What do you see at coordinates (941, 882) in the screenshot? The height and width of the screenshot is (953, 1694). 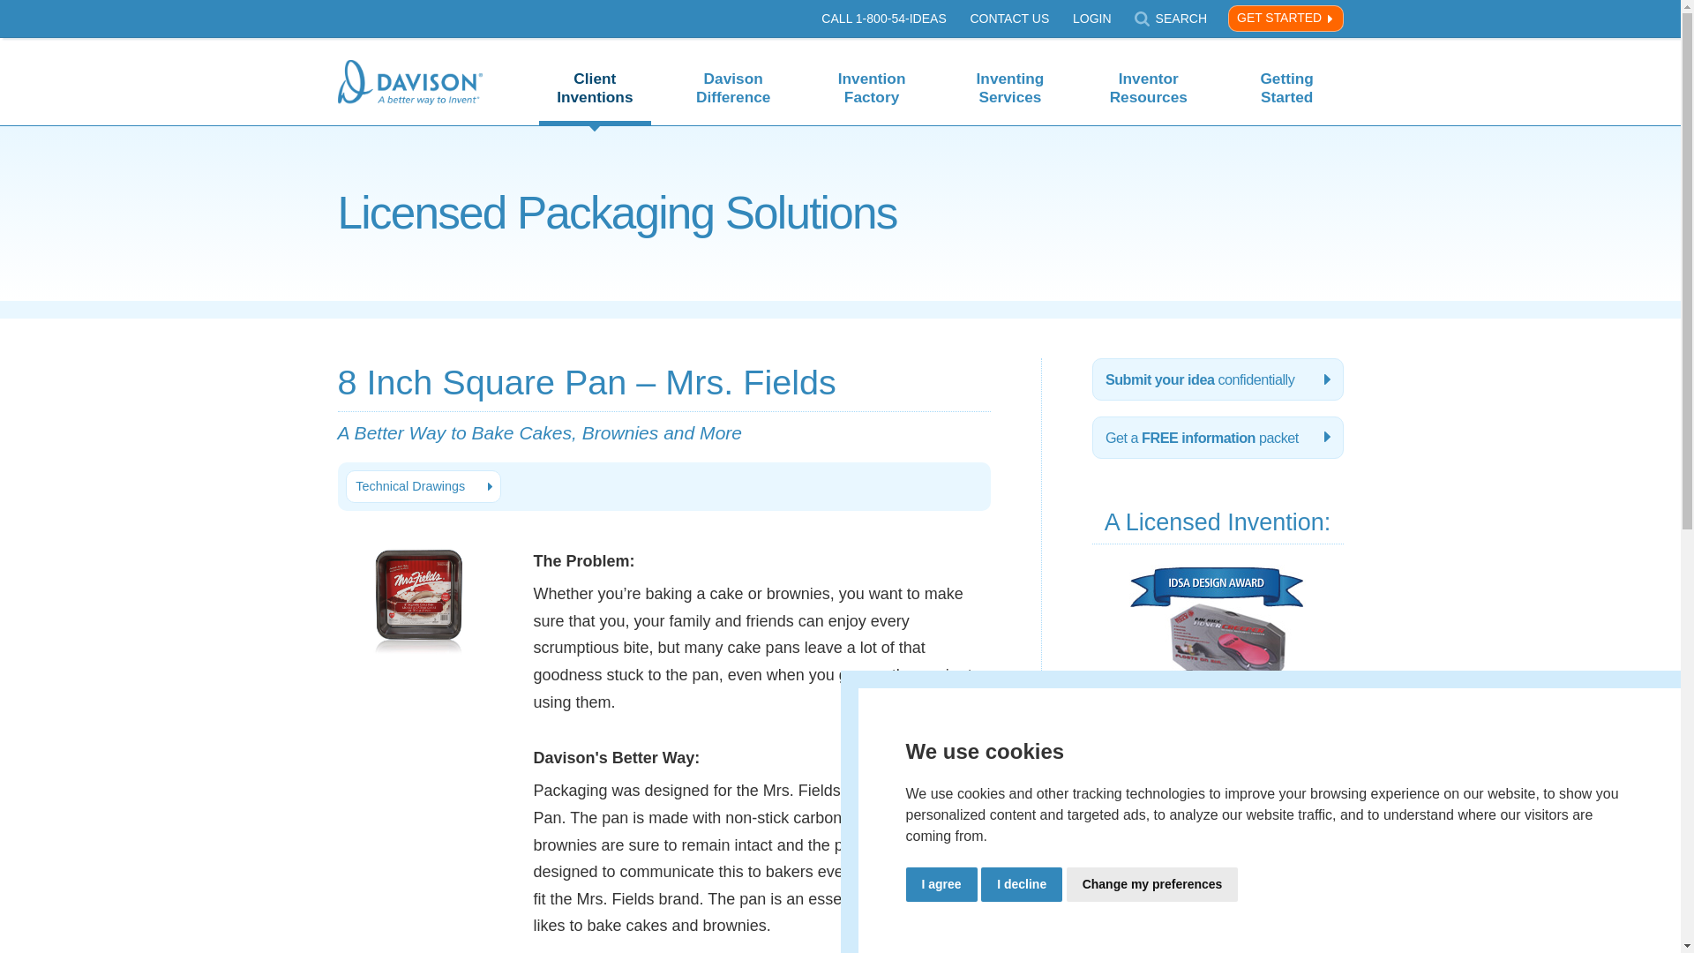 I see `I agree` at bounding box center [941, 882].